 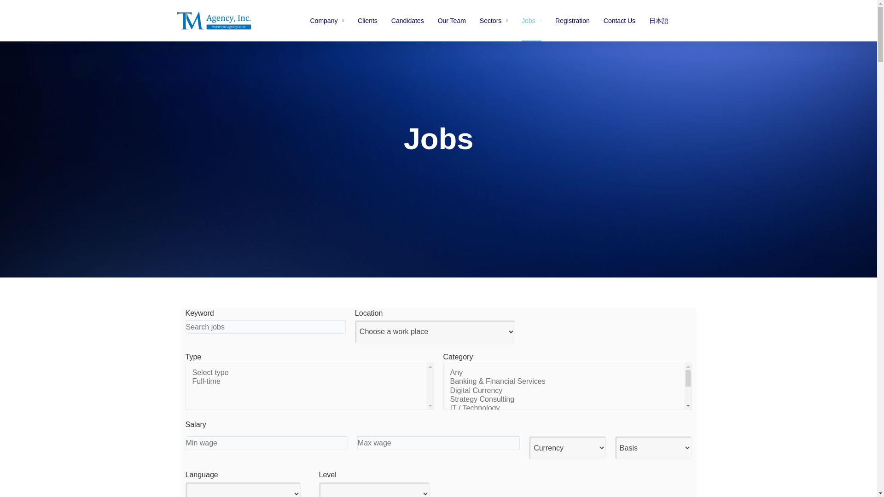 What do you see at coordinates (408, 20) in the screenshot?
I see `Candidates` at bounding box center [408, 20].